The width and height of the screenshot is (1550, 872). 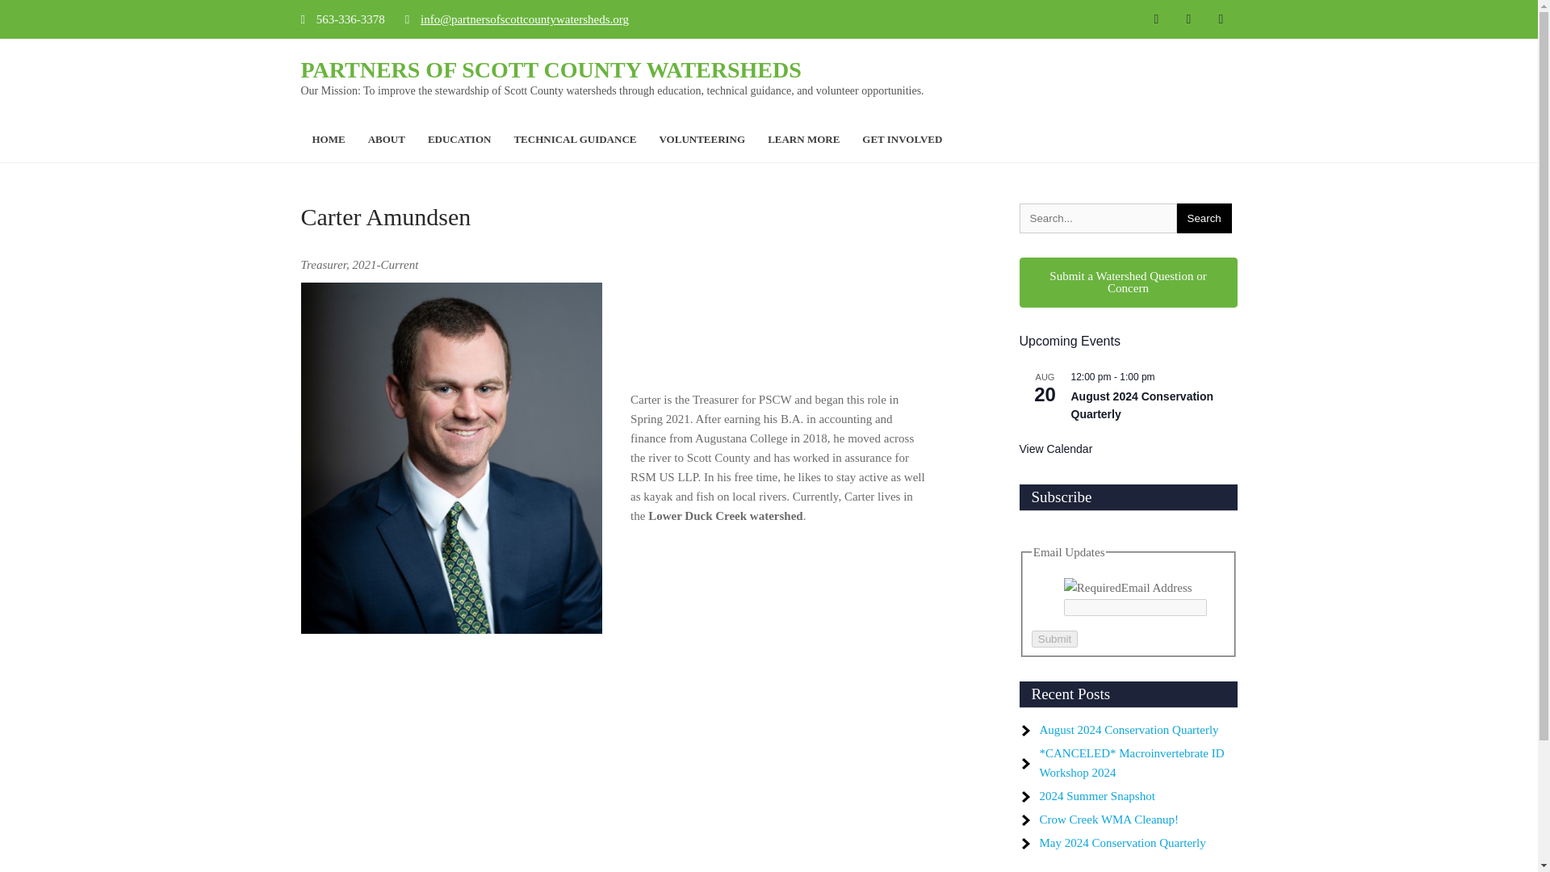 What do you see at coordinates (1188, 19) in the screenshot?
I see `YouTube` at bounding box center [1188, 19].